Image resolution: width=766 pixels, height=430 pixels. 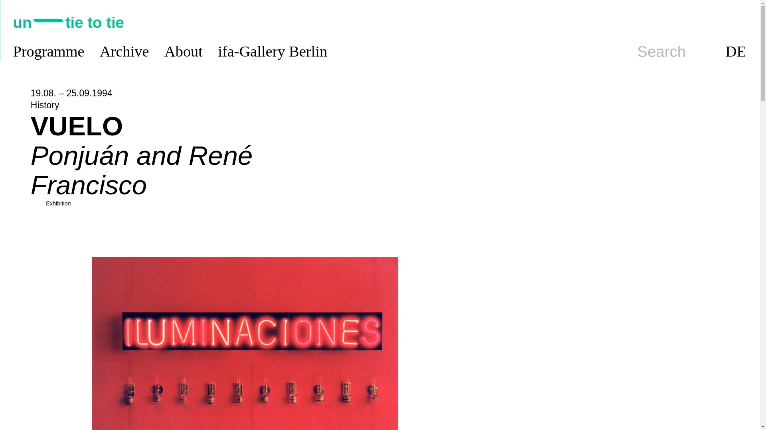 I want to click on DE, so click(x=736, y=52).